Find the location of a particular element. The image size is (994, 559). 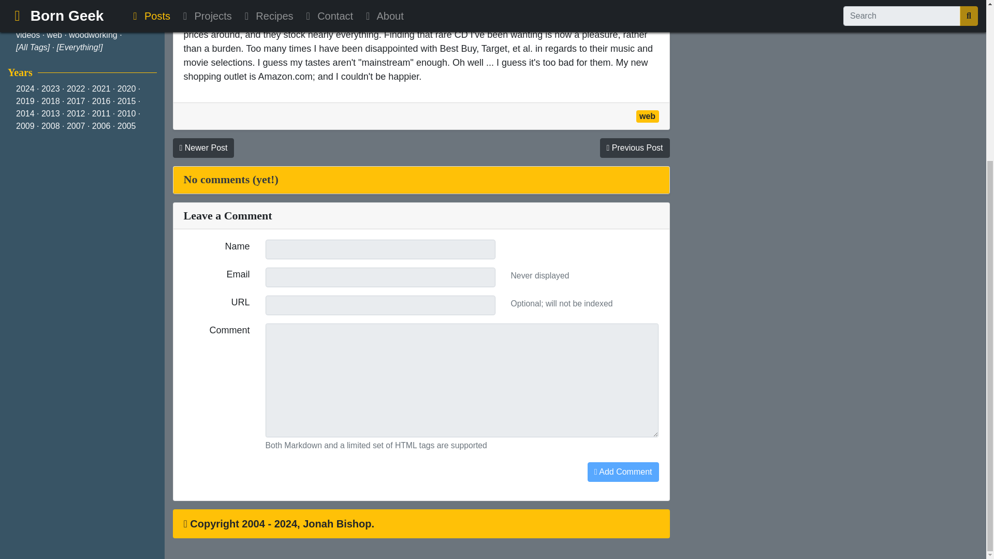

Add Comment is located at coordinates (623, 472).